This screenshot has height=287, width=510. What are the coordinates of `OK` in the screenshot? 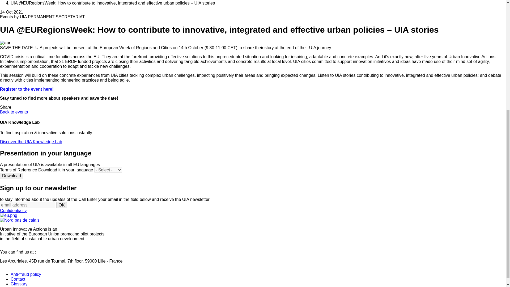 It's located at (61, 205).